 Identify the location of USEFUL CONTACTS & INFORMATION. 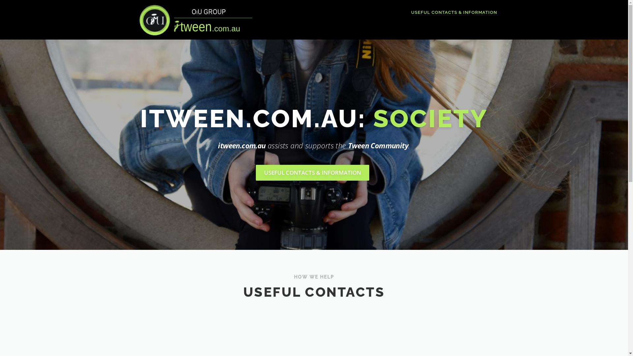
(451, 13).